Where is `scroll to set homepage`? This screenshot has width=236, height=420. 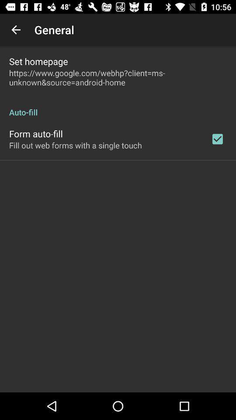 scroll to set homepage is located at coordinates (38, 61).